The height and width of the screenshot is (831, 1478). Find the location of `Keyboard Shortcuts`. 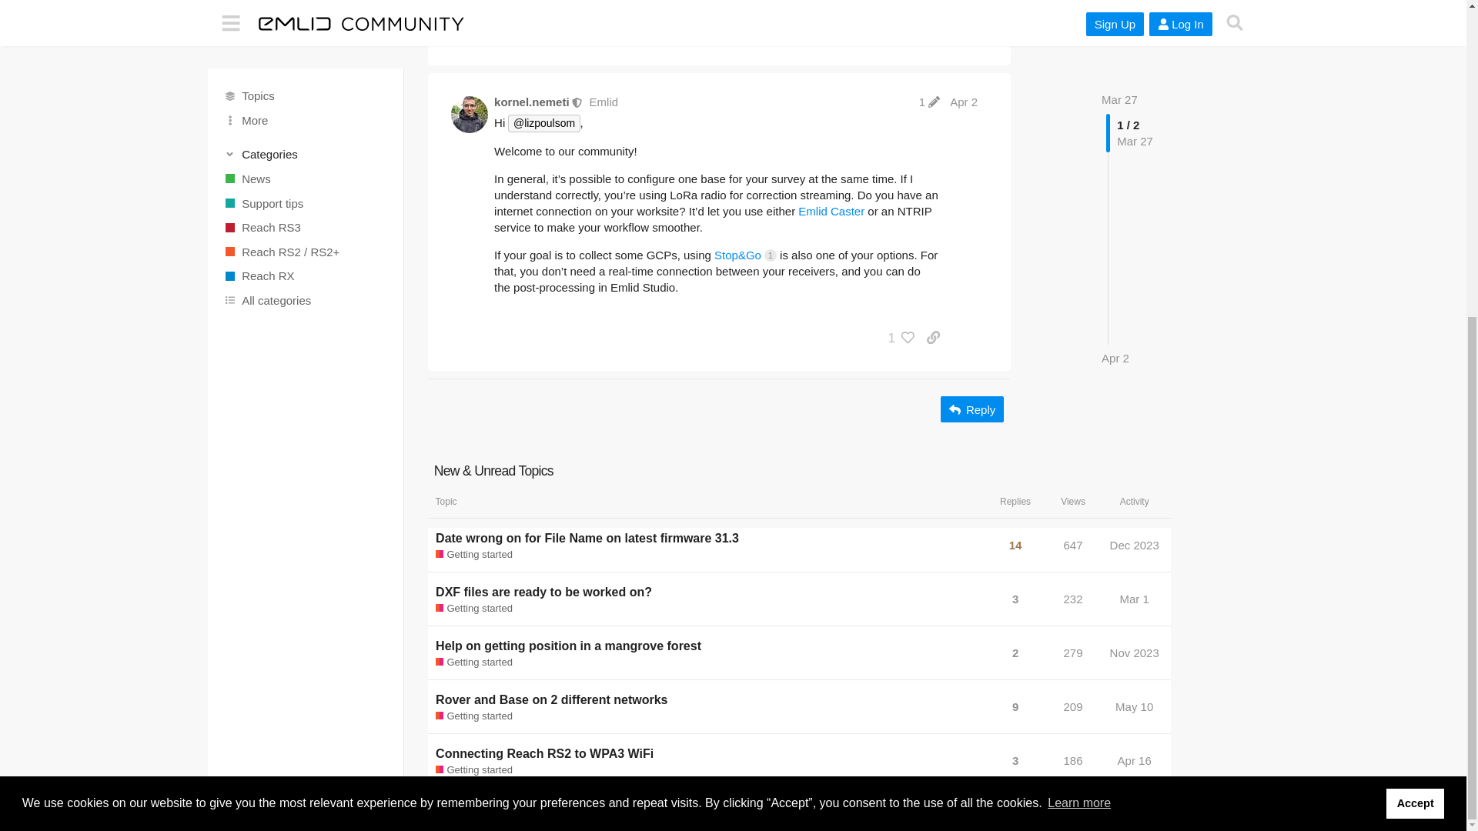

Keyboard Shortcuts is located at coordinates (385, 312).